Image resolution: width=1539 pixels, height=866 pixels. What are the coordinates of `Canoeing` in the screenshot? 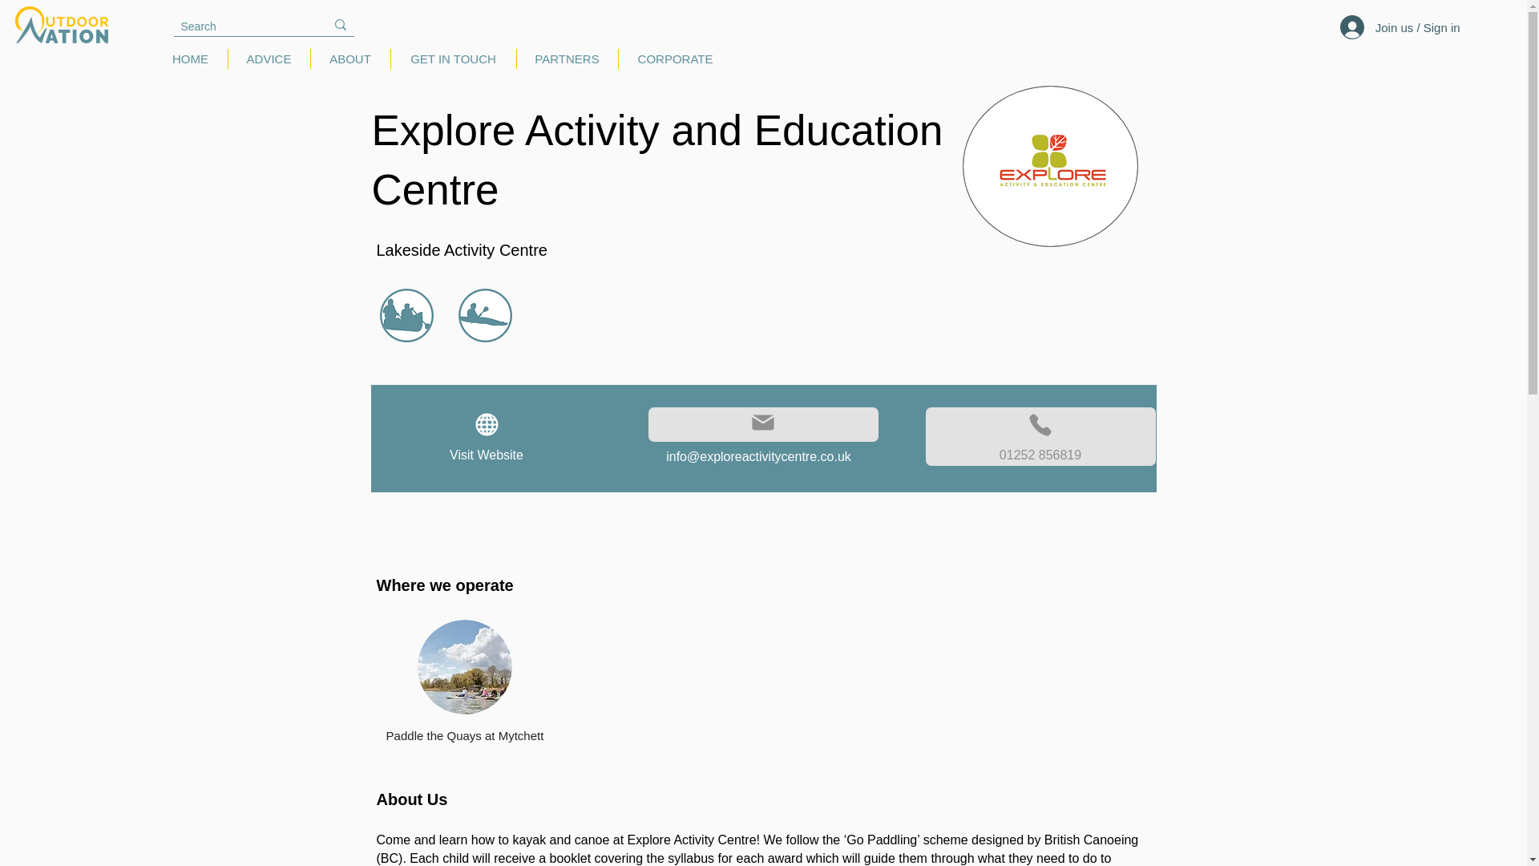 It's located at (407, 314).